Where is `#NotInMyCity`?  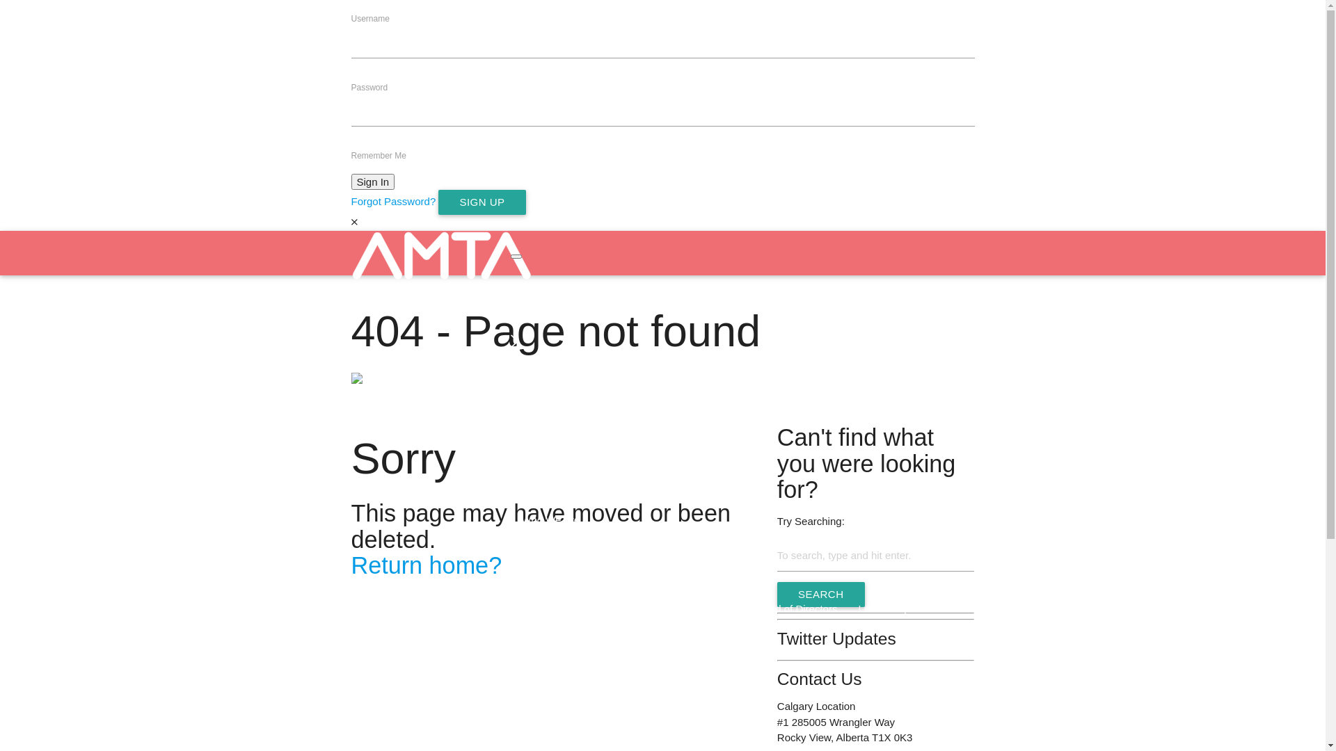 #NotInMyCity is located at coordinates (552, 609).